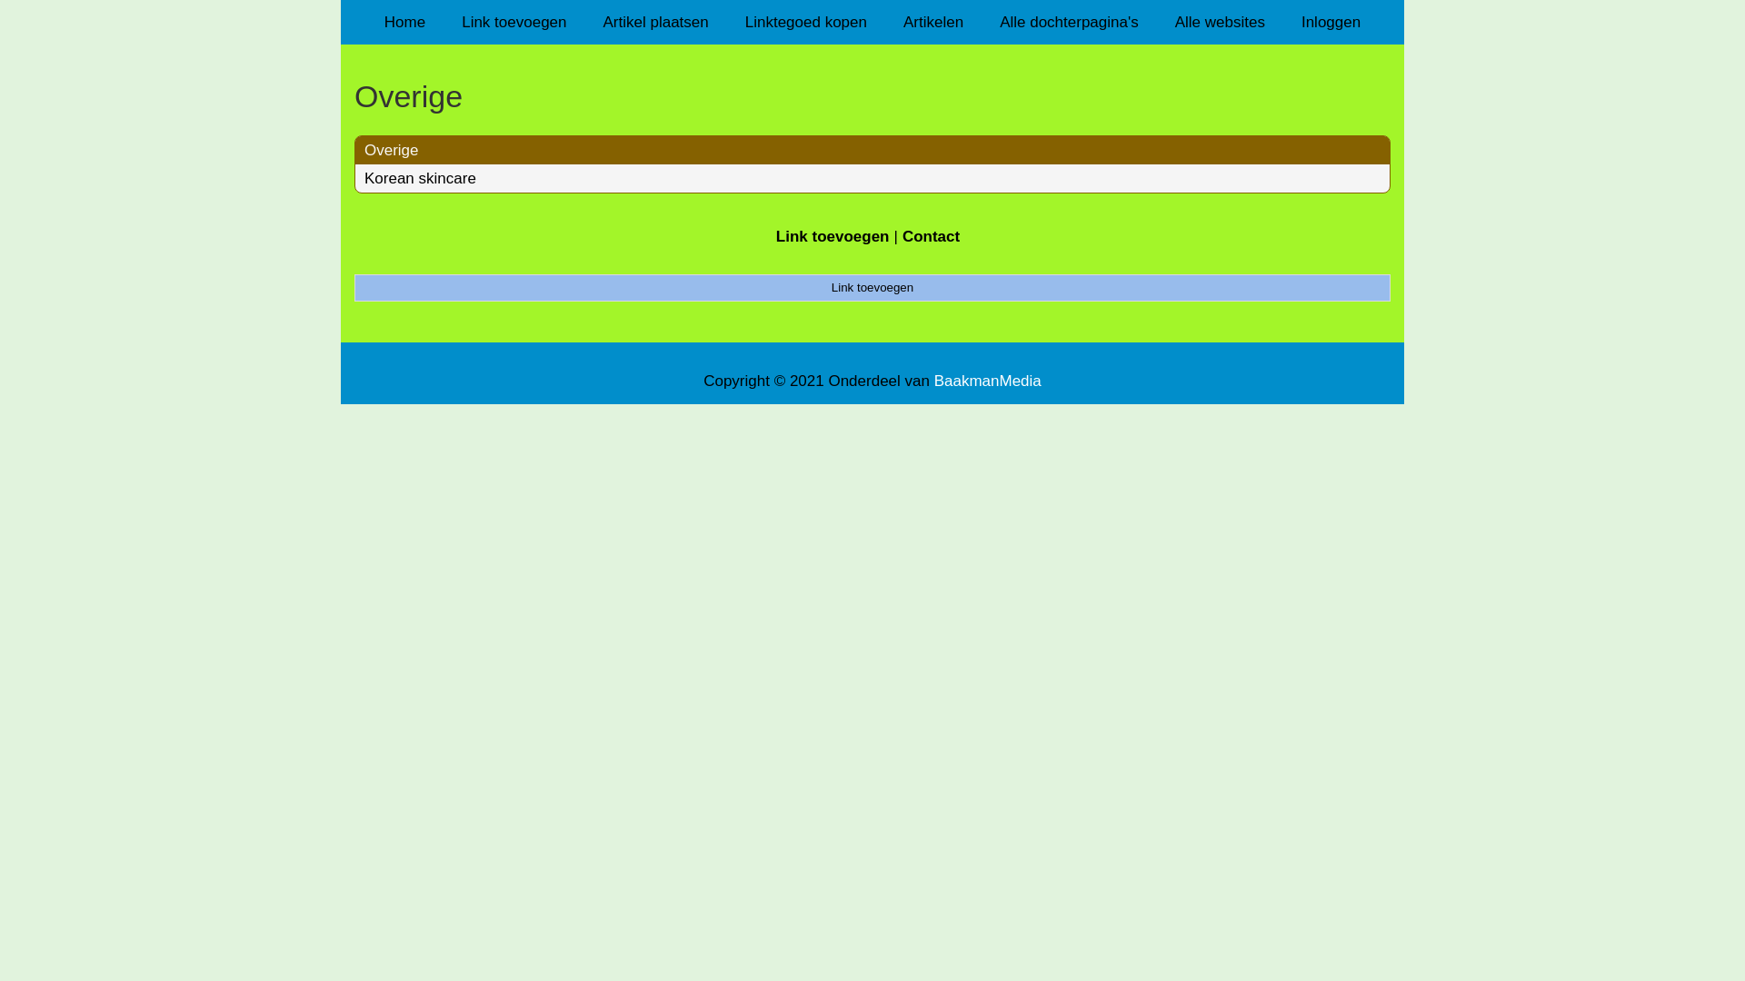  What do you see at coordinates (1069, 22) in the screenshot?
I see `Alle dochterpagina's` at bounding box center [1069, 22].